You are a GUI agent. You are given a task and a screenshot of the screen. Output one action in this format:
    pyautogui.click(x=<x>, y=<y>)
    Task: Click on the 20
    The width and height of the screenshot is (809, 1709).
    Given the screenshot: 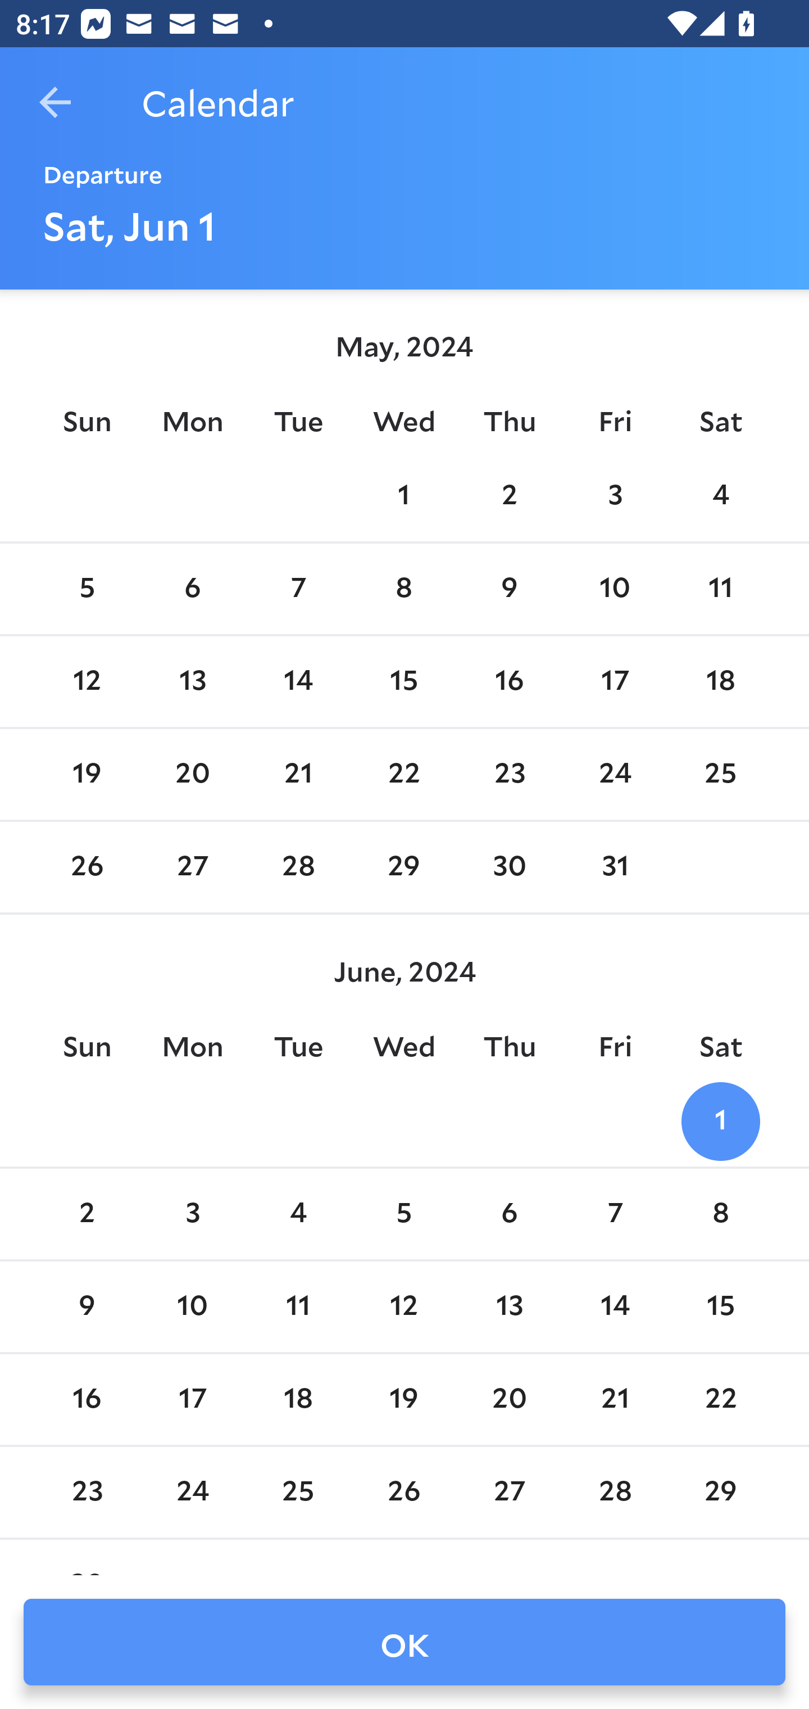 What is the action you would take?
    pyautogui.click(x=193, y=774)
    